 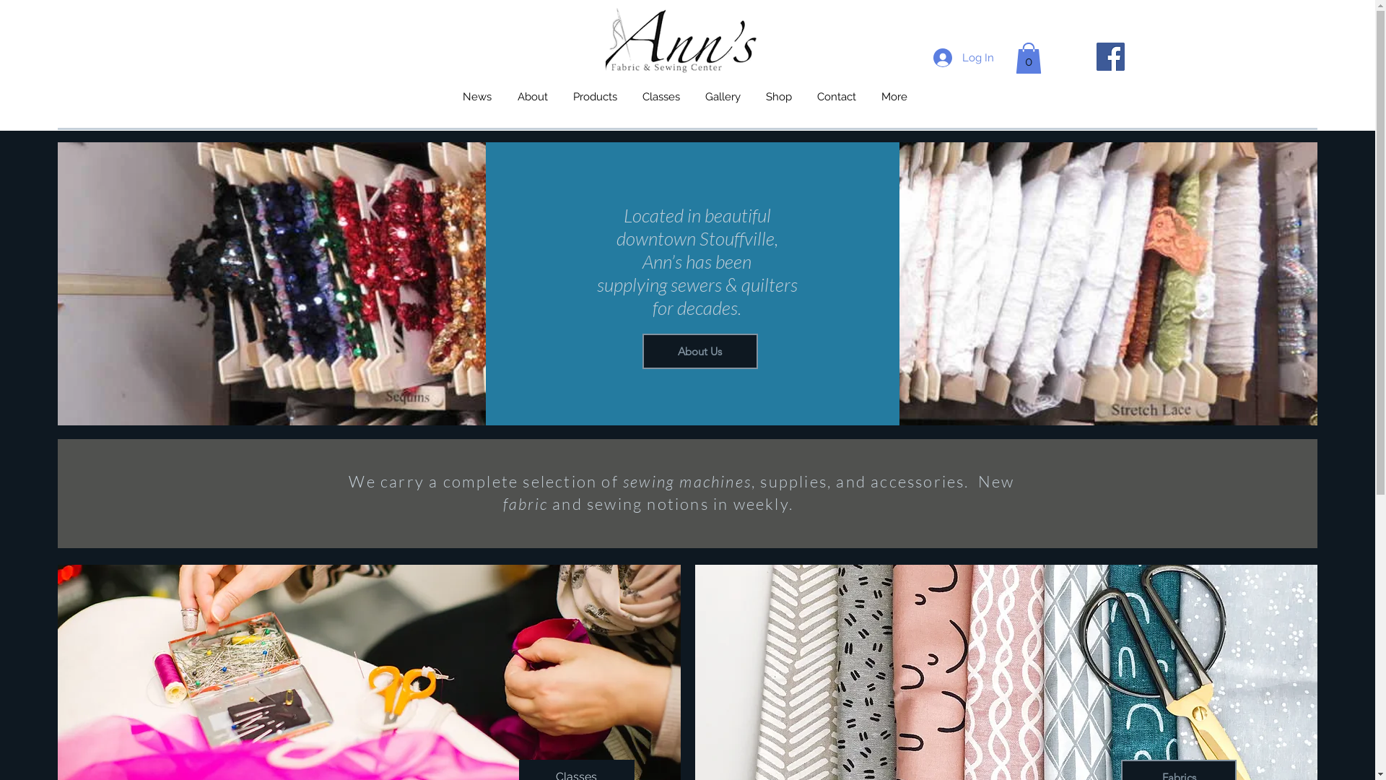 What do you see at coordinates (1028, 58) in the screenshot?
I see `0` at bounding box center [1028, 58].